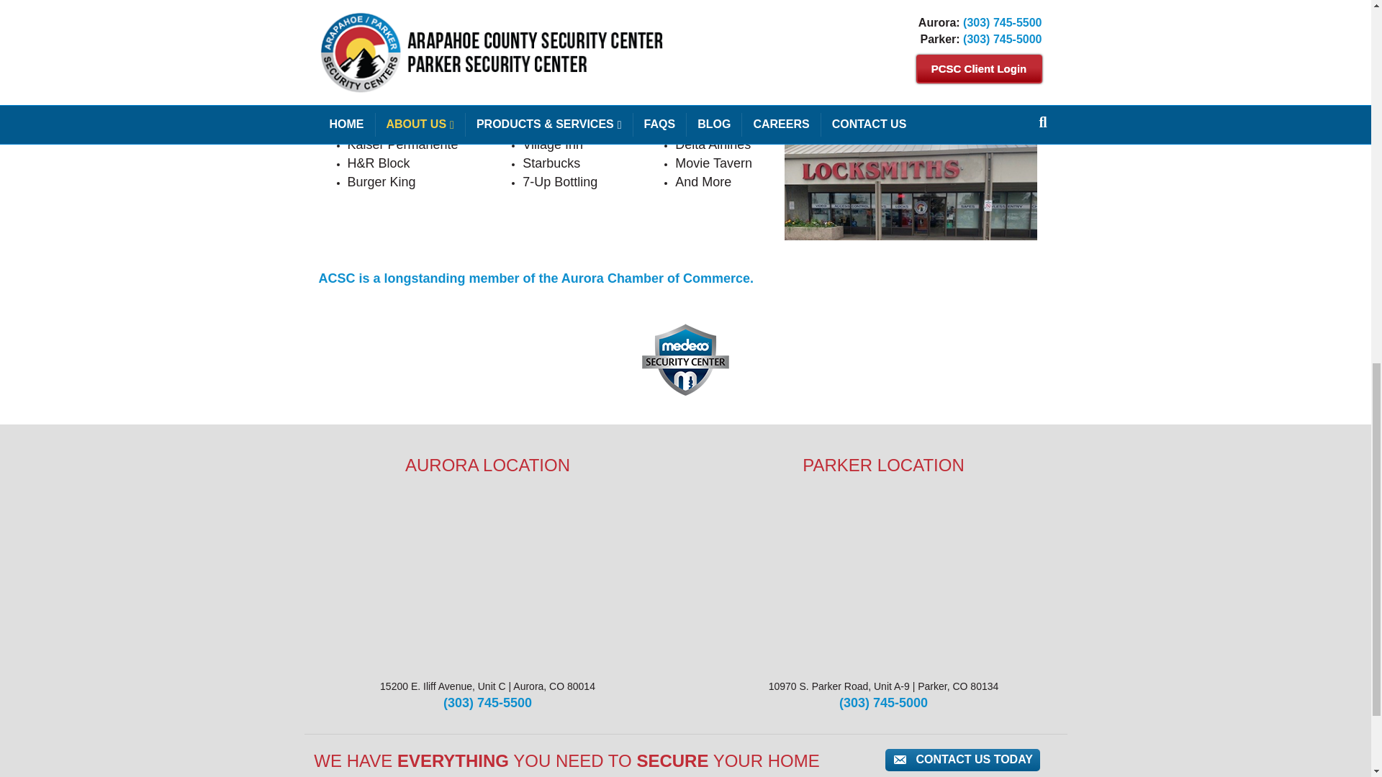 This screenshot has height=777, width=1382. I want to click on MSC, so click(685, 360).